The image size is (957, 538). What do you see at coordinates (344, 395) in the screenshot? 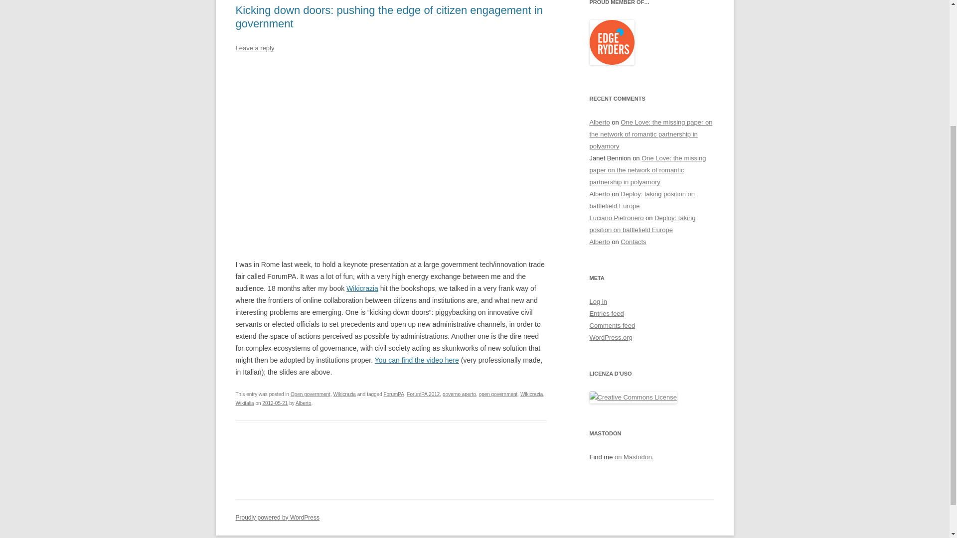
I see `Wikicrazia` at bounding box center [344, 395].